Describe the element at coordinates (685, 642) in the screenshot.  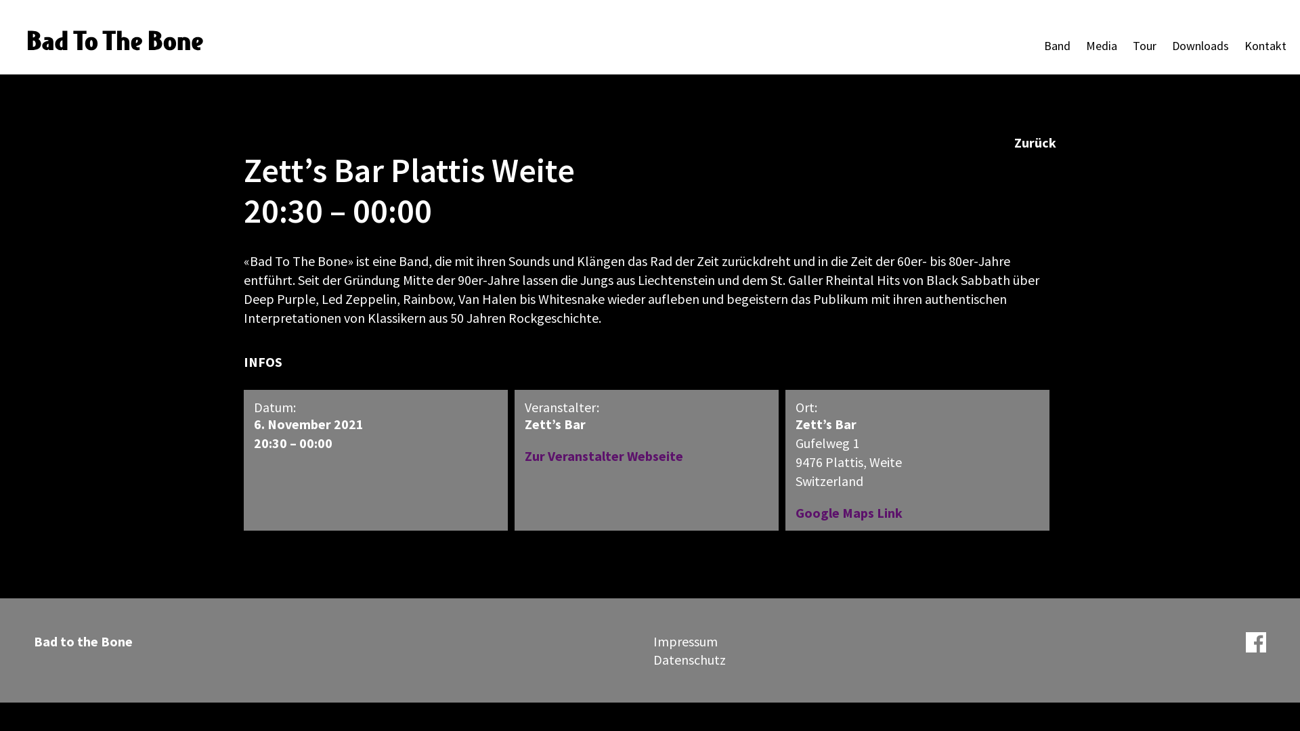
I see `Impressum` at that location.